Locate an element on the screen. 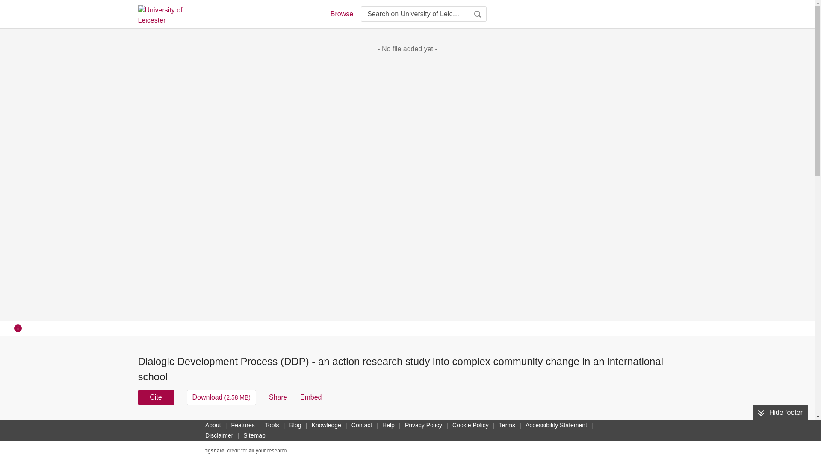 The width and height of the screenshot is (821, 461). Accessibility Statement is located at coordinates (556, 425).